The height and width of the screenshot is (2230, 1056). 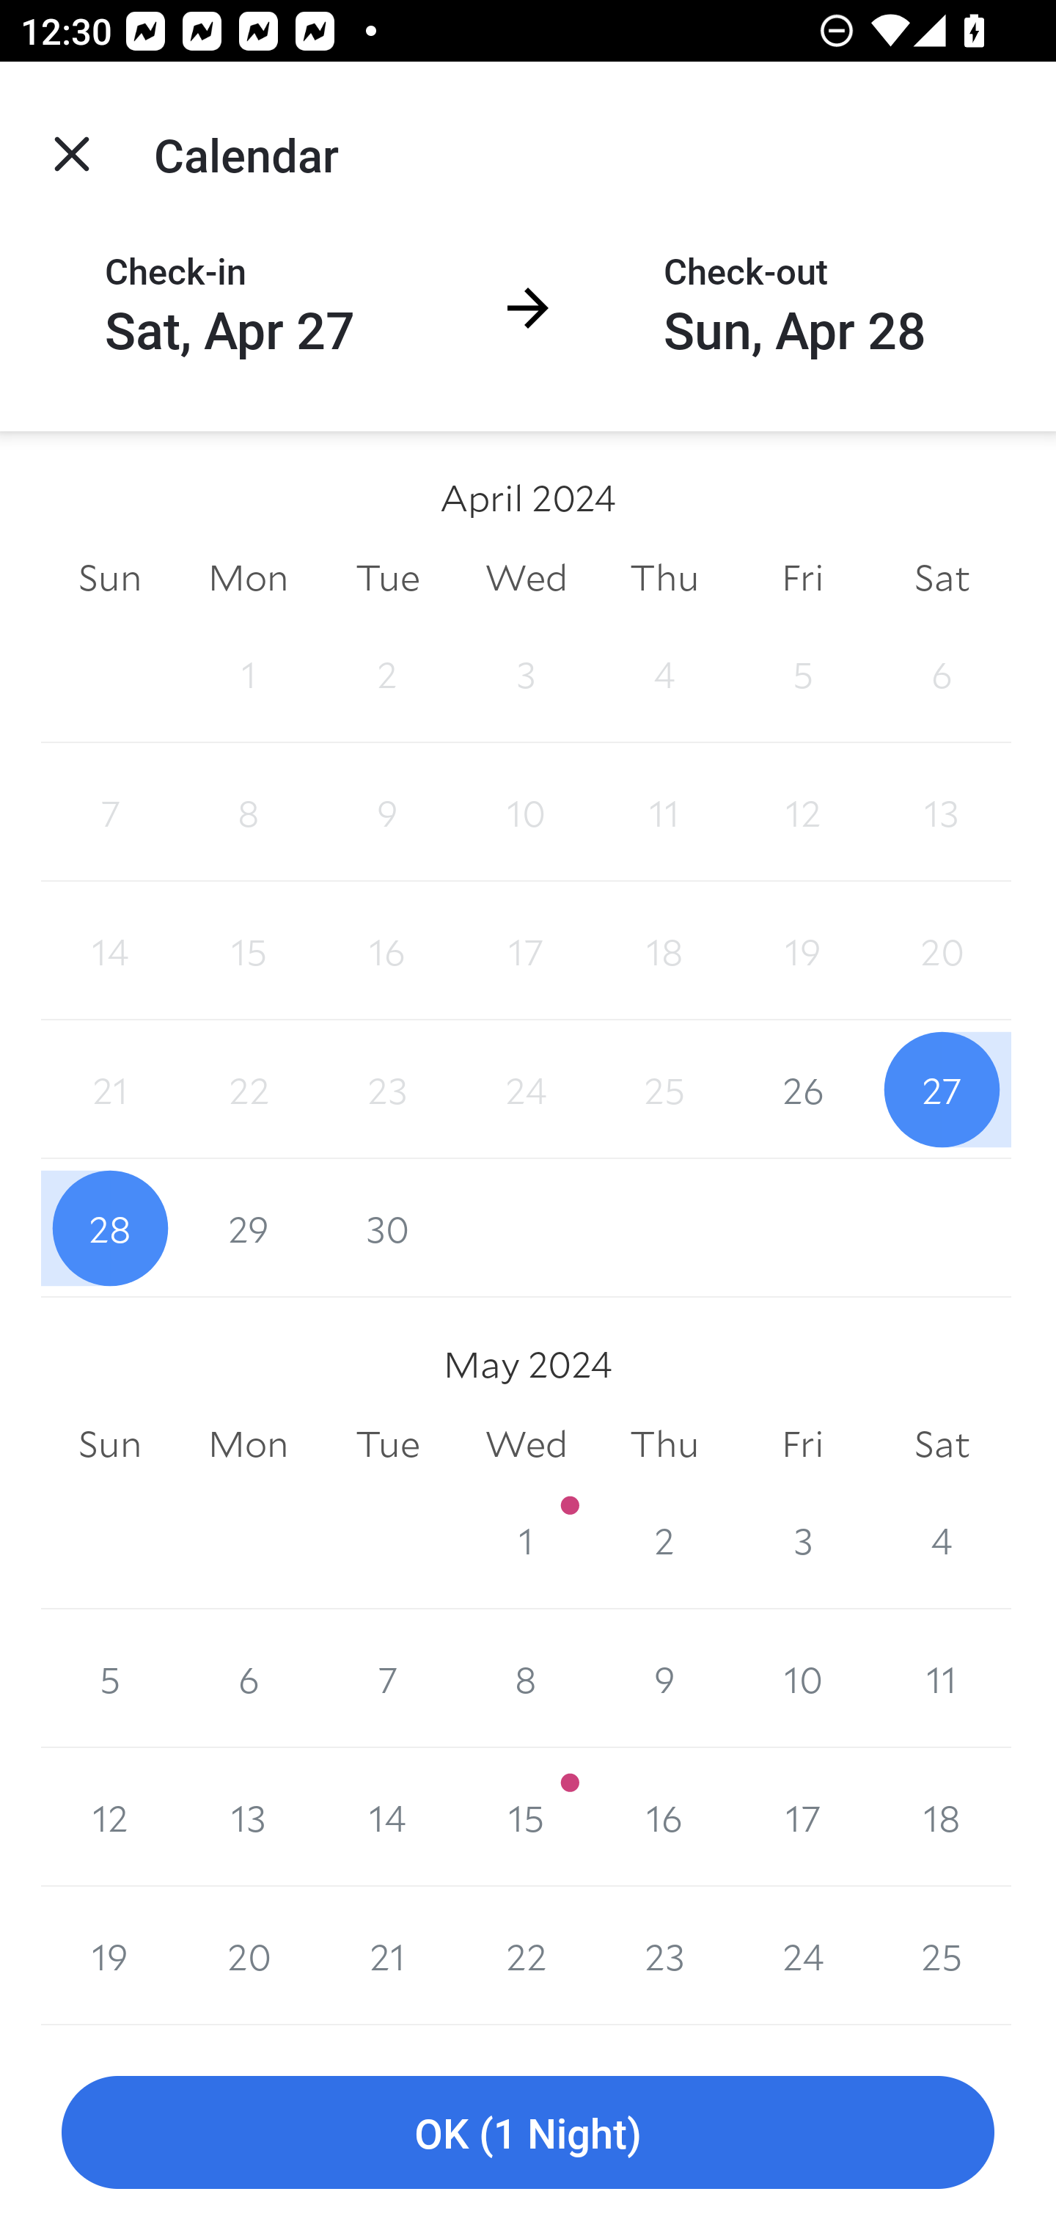 I want to click on 8 8 May 2024, so click(x=527, y=1678).